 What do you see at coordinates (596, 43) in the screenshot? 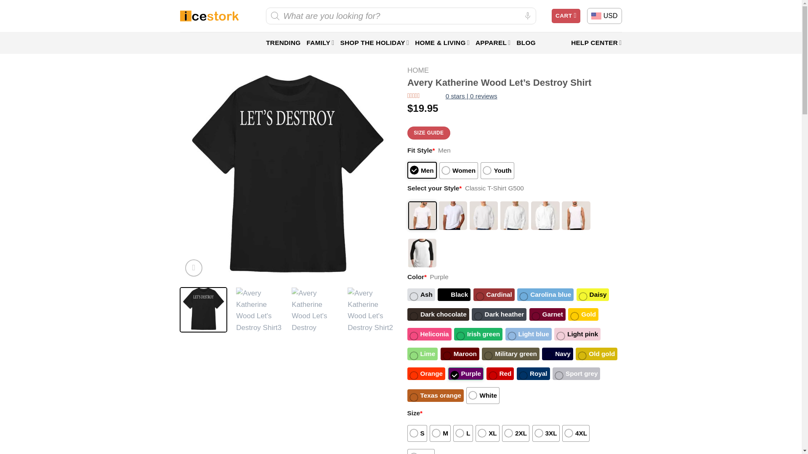
I see `HELP CENTER` at bounding box center [596, 43].